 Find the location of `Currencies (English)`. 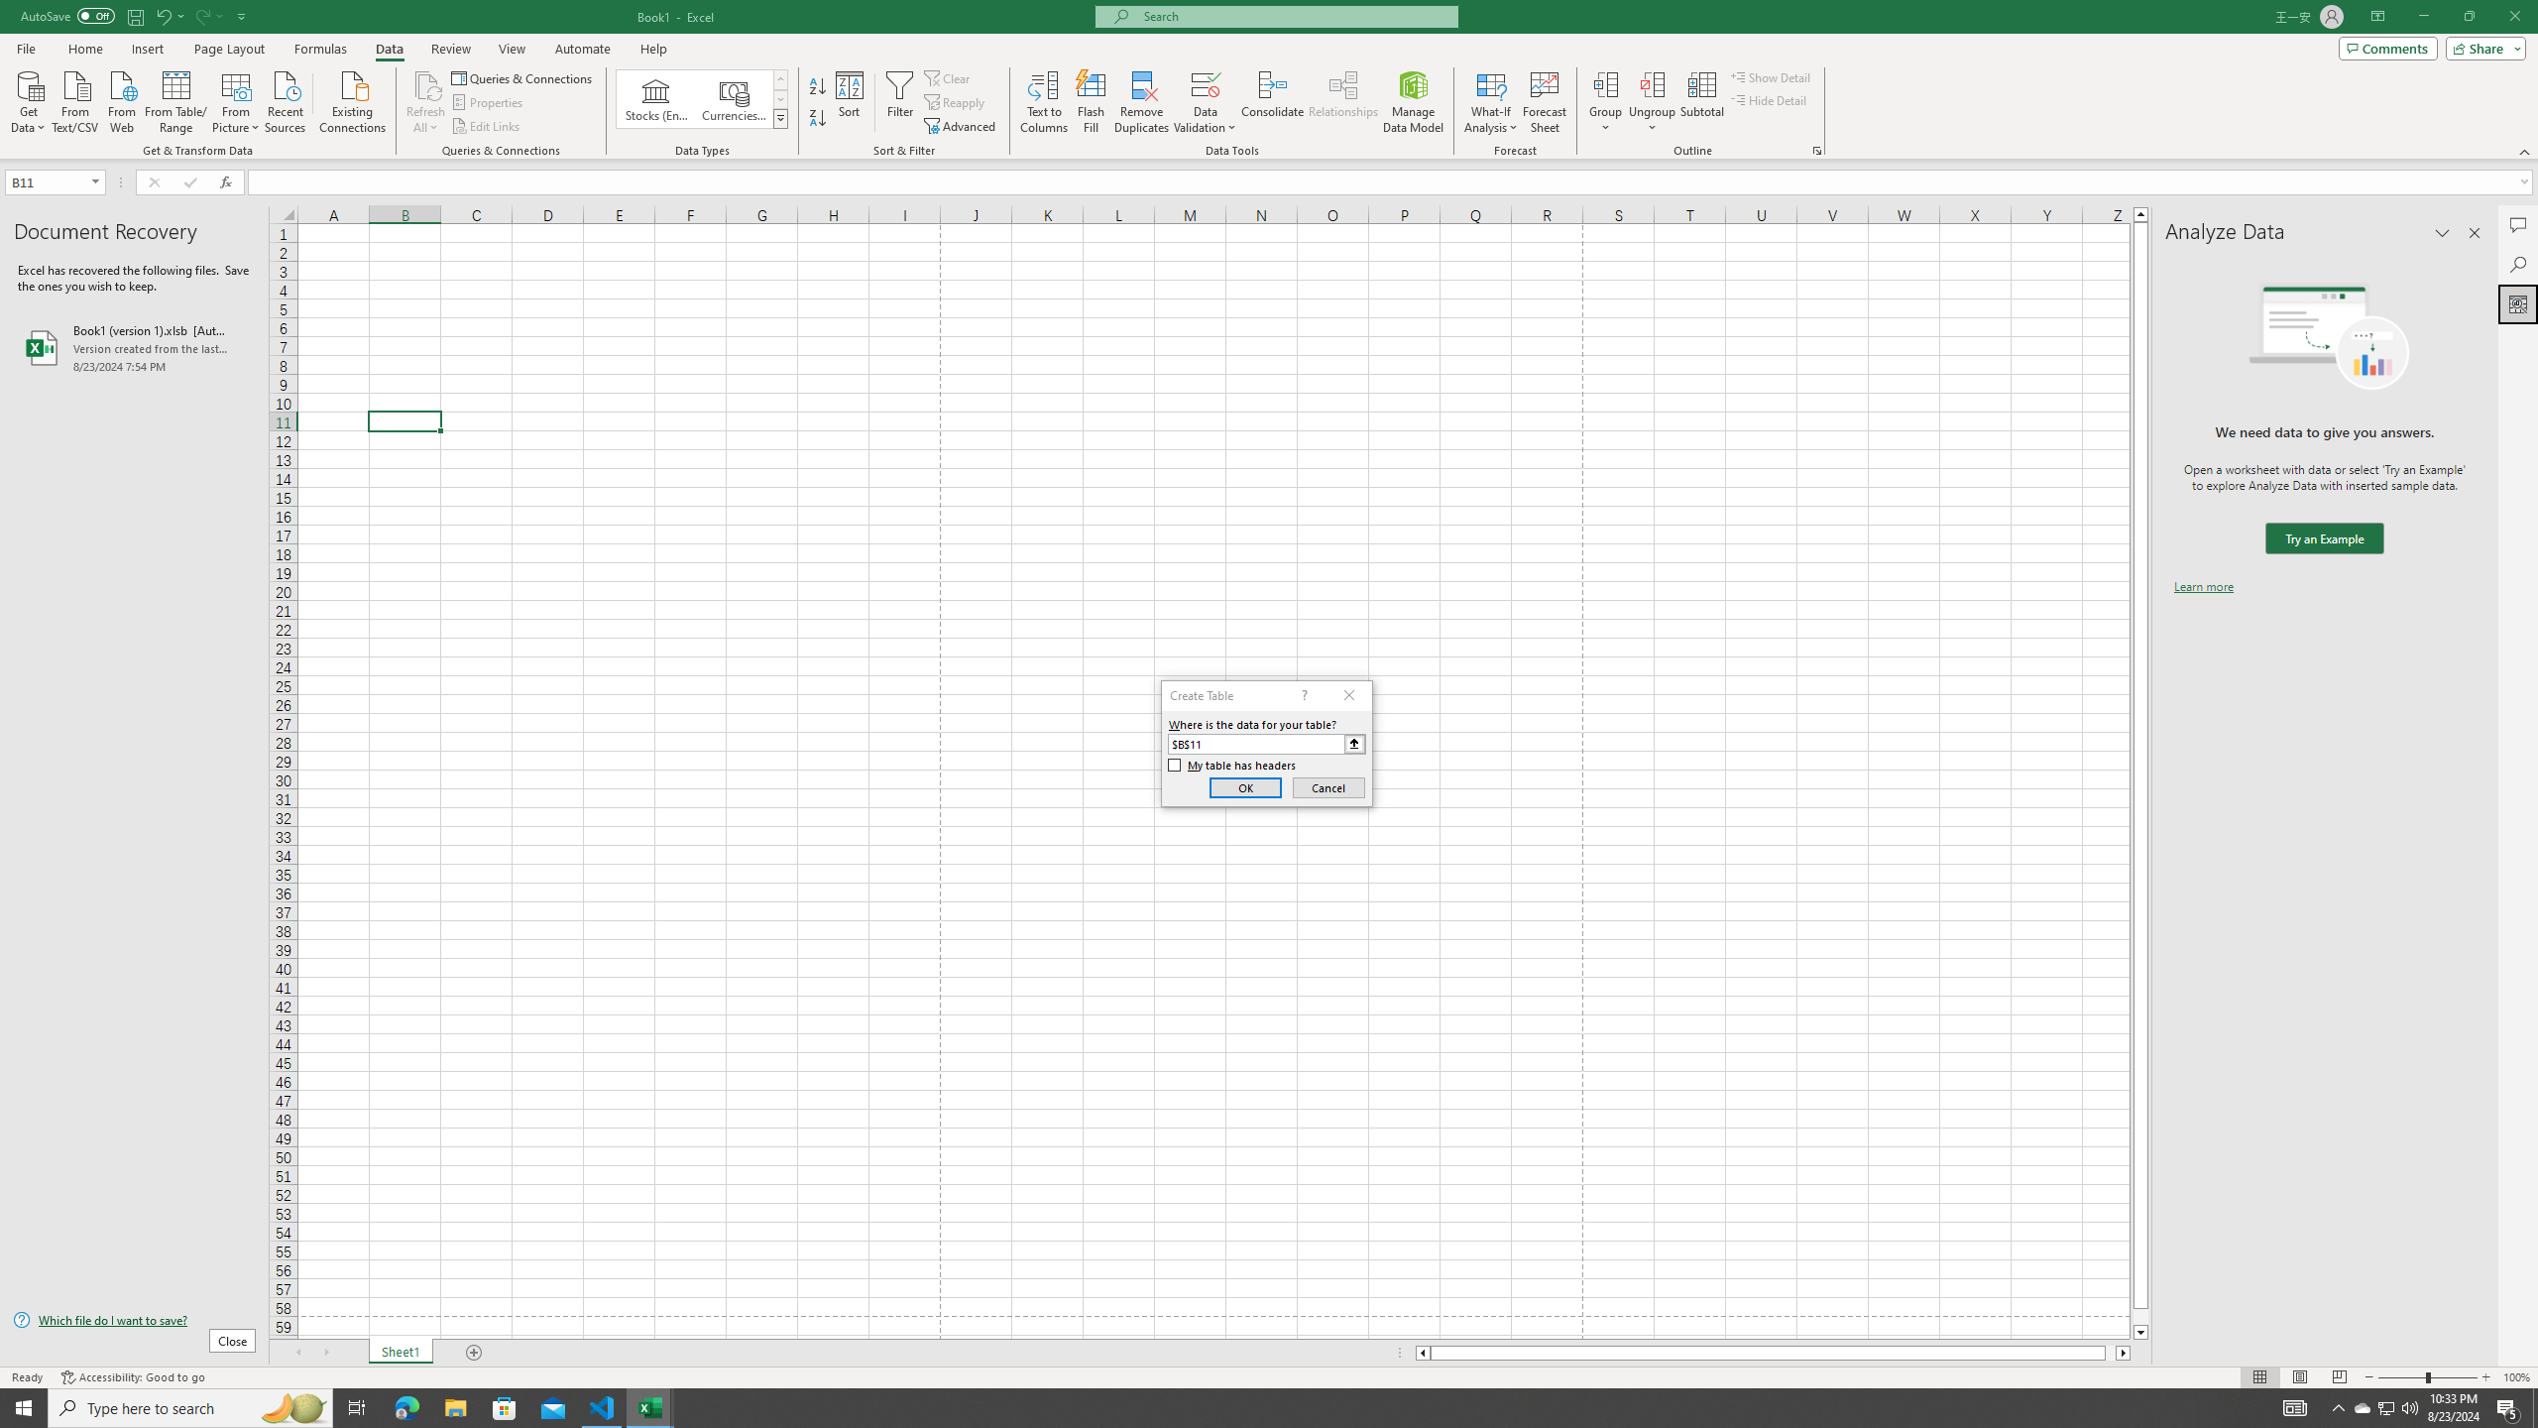

Currencies (English) is located at coordinates (734, 99).